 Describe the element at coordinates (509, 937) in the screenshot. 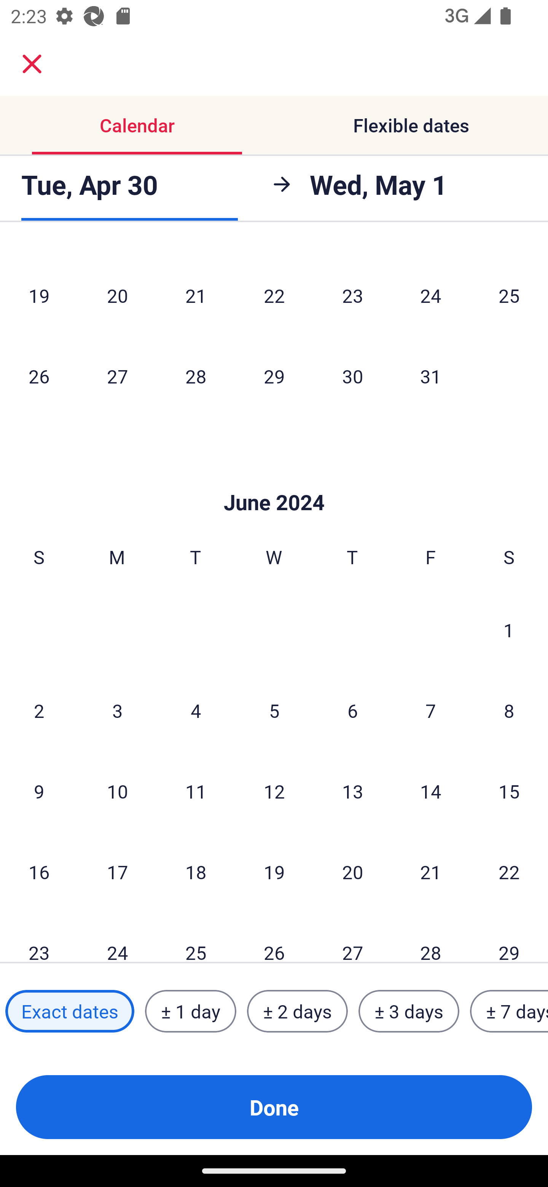

I see `29 Saturday, June 29, 2024` at that location.